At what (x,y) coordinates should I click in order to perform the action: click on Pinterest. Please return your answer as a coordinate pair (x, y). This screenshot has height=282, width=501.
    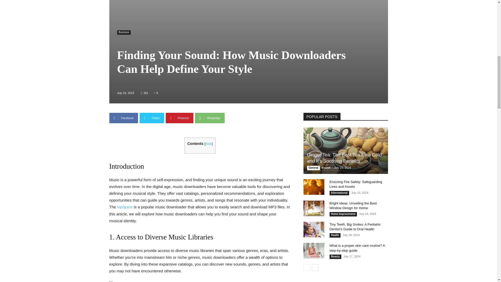
    Looking at the image, I should click on (179, 118).